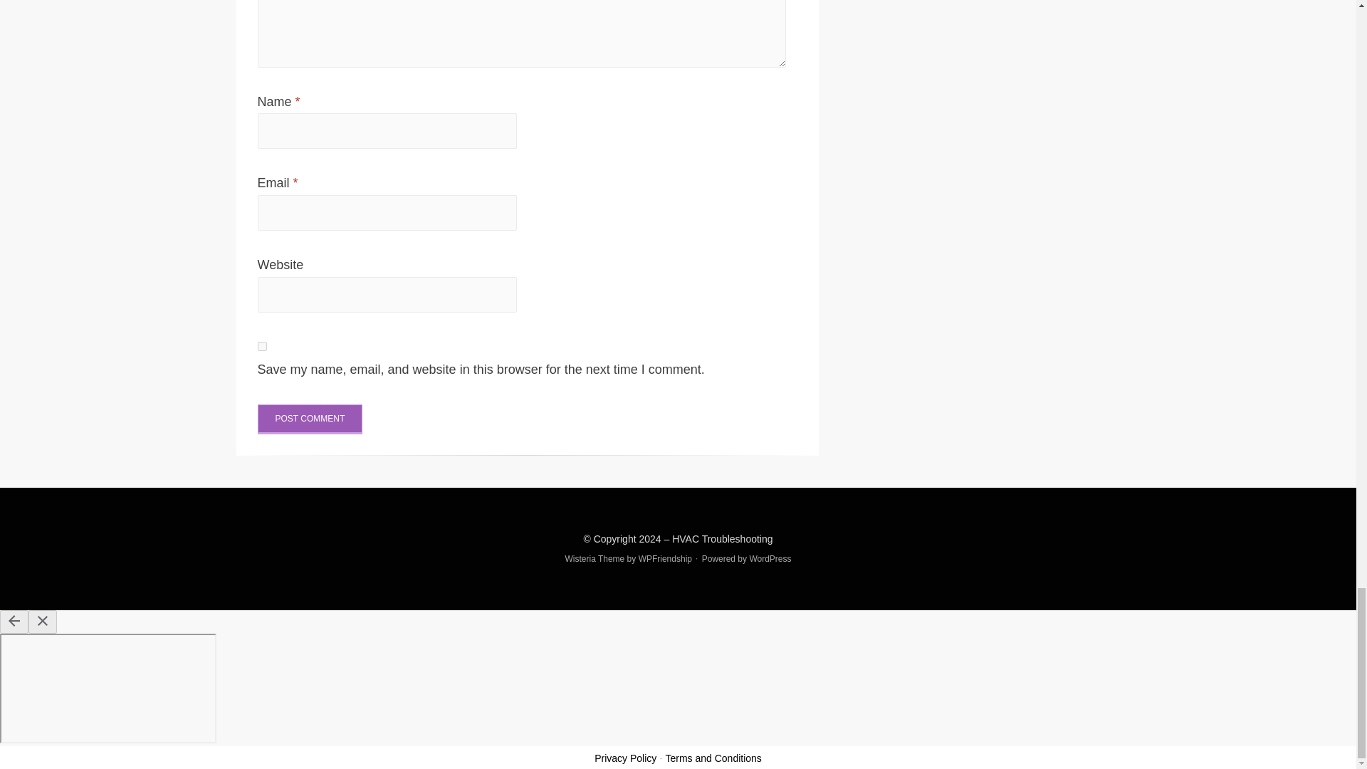 The image size is (1367, 769). Describe the element at coordinates (310, 419) in the screenshot. I see `Post Comment` at that location.